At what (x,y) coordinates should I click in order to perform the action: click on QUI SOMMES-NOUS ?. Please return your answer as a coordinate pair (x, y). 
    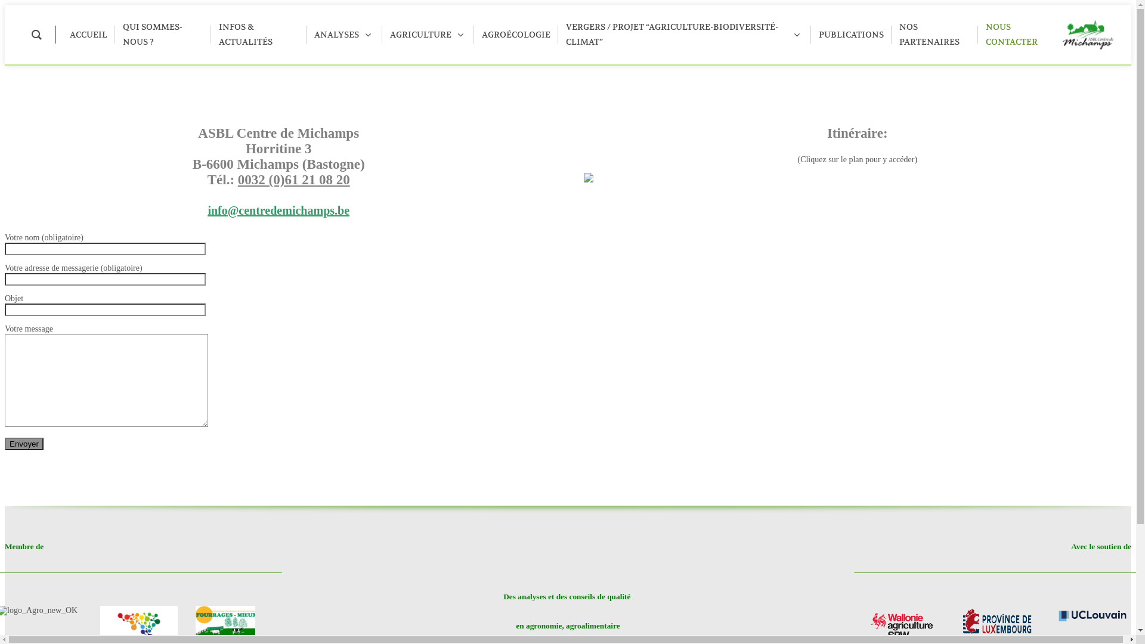
    Looking at the image, I should click on (163, 35).